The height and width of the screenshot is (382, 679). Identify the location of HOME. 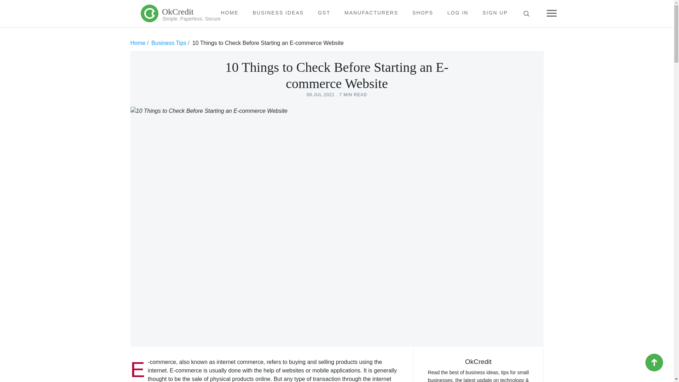
(371, 13).